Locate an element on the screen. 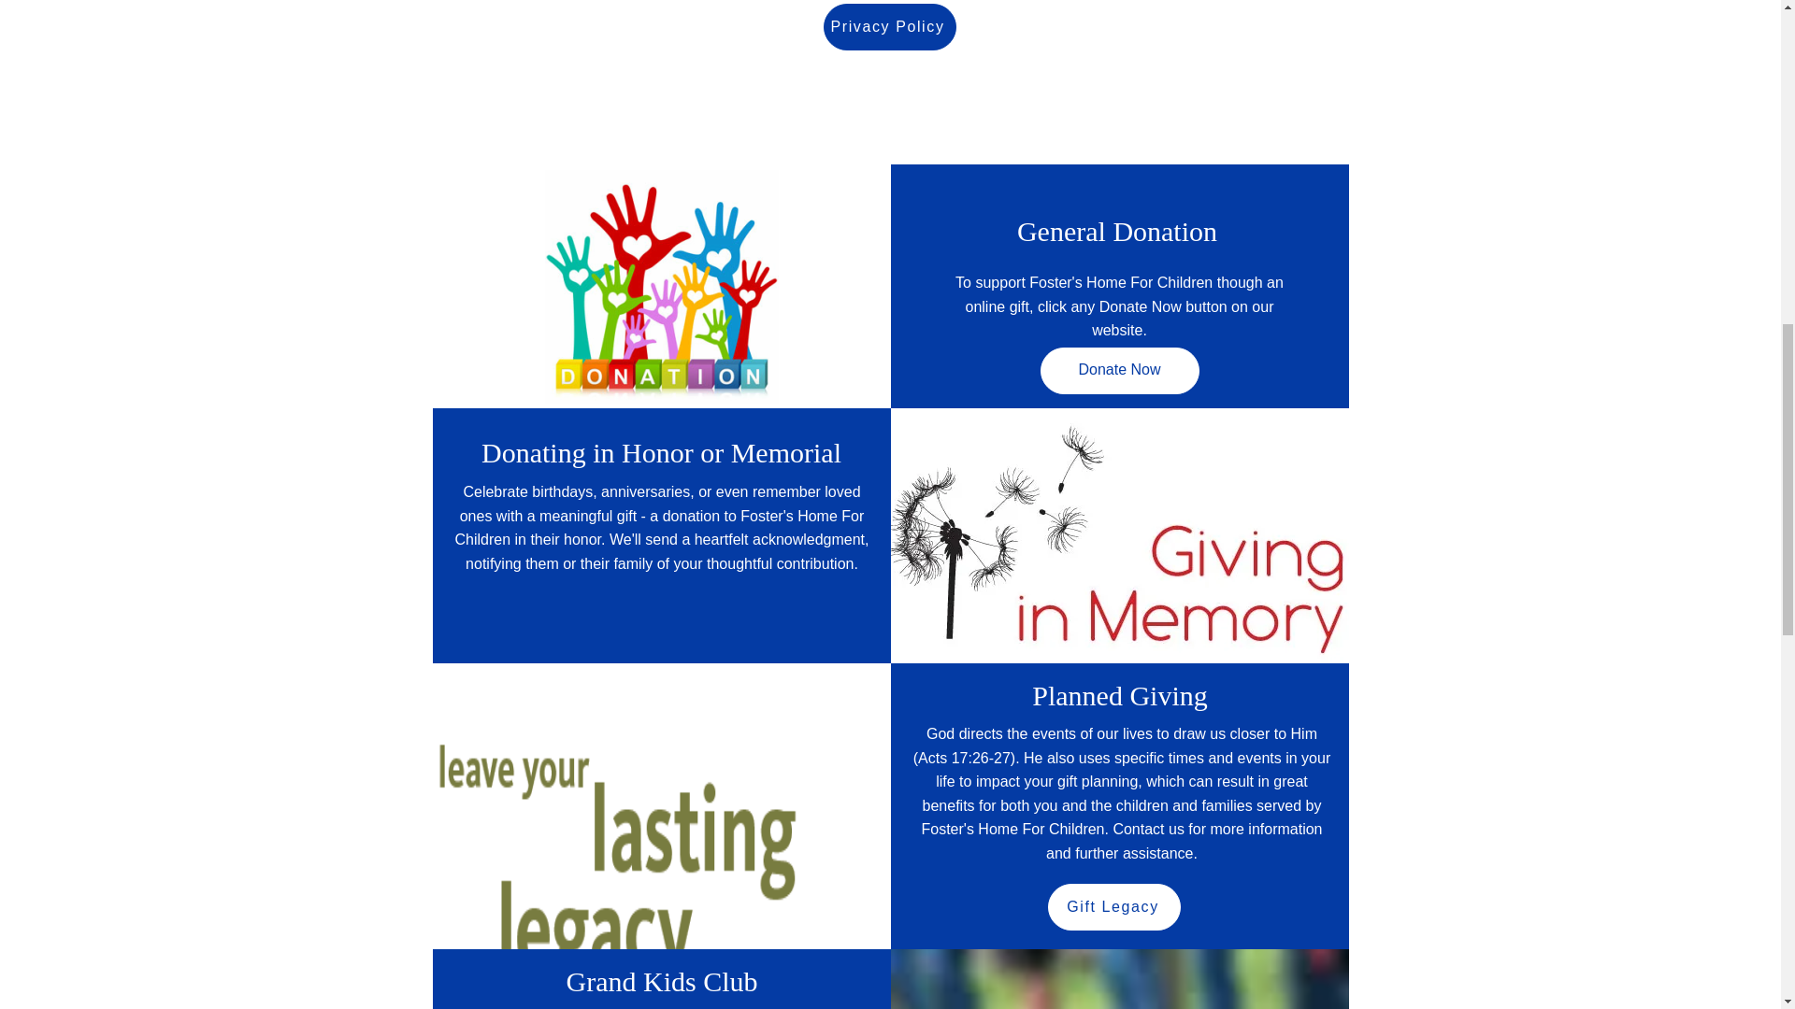 Image resolution: width=1795 pixels, height=1009 pixels. Donate Now is located at coordinates (1118, 370).